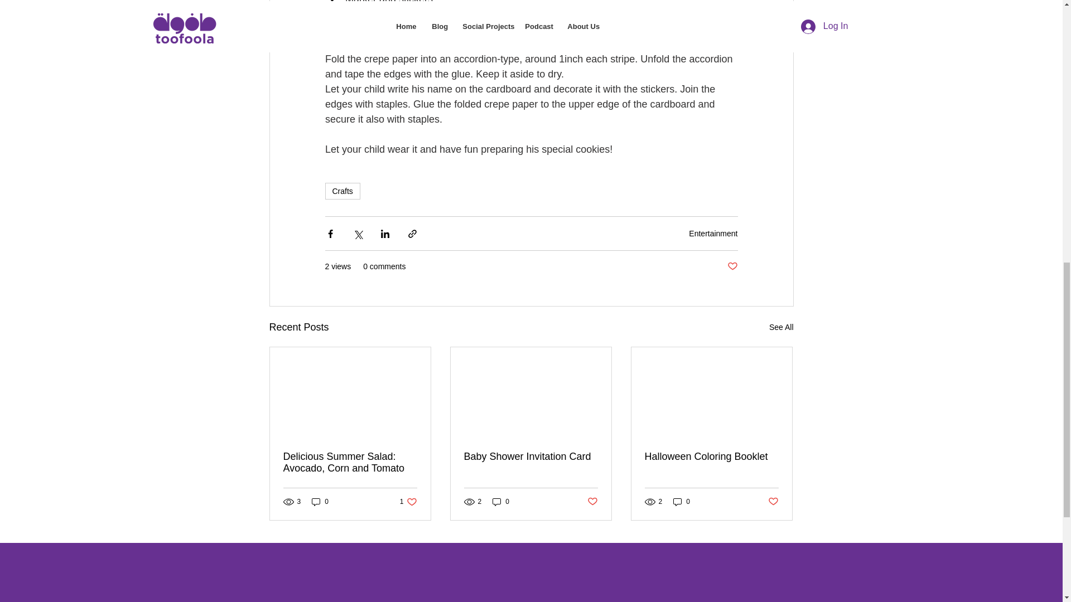 The width and height of the screenshot is (1071, 602). Describe the element at coordinates (592, 502) in the screenshot. I see `Post not marked as liked` at that location.